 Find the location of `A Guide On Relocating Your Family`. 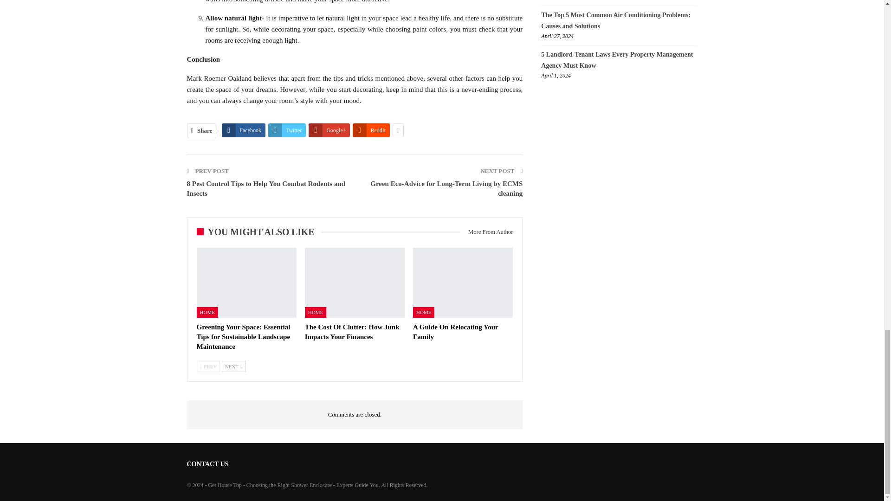

A Guide On Relocating Your Family is located at coordinates (456, 332).